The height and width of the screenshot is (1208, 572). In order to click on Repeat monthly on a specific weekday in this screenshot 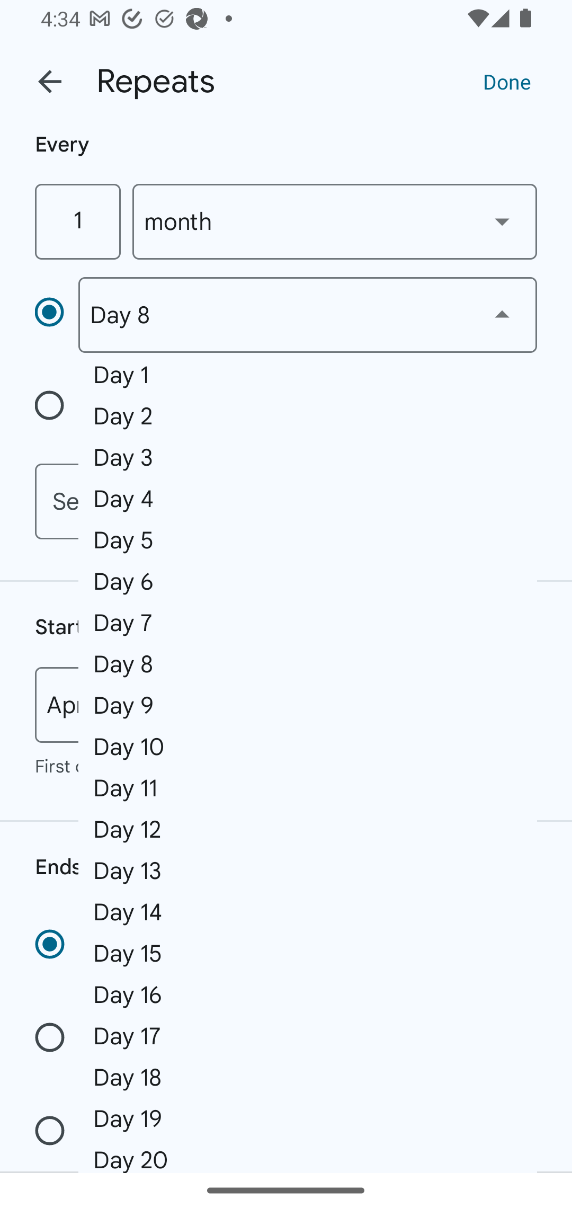, I will do `click(56, 408)`.